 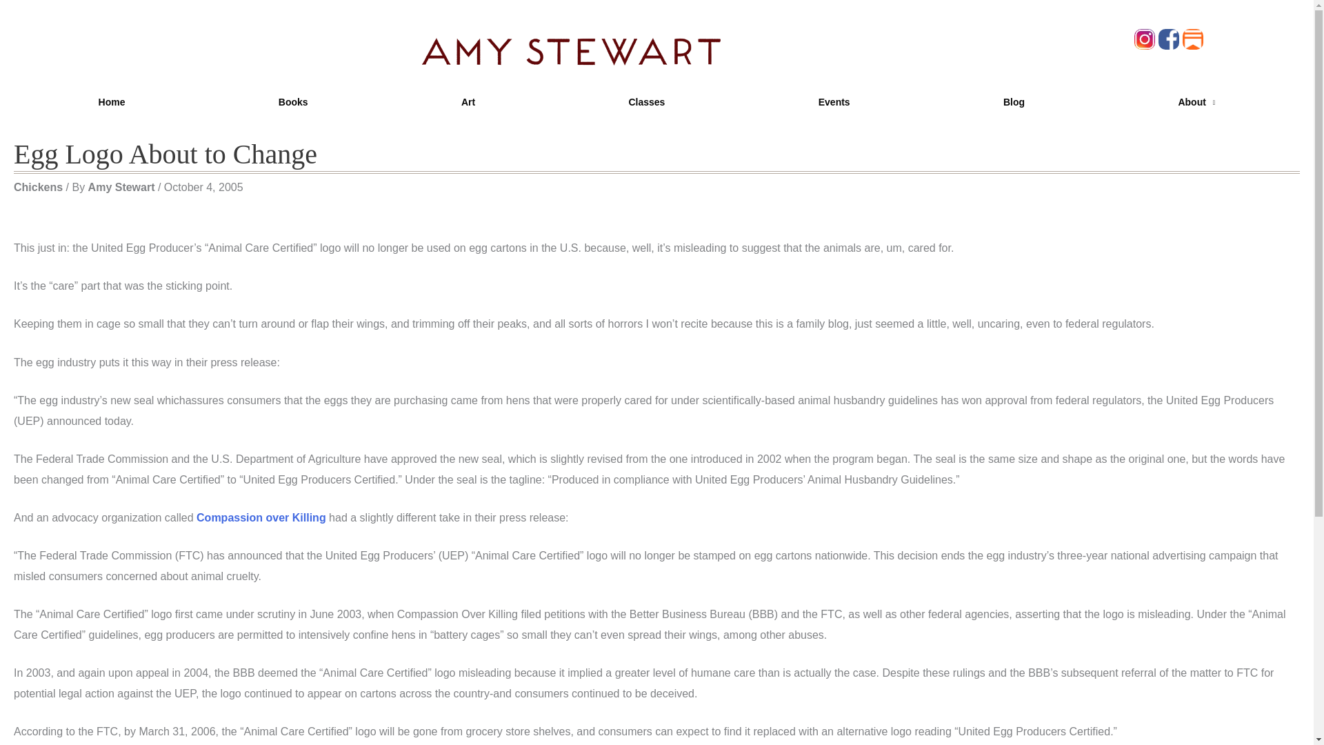 What do you see at coordinates (834, 102) in the screenshot?
I see `Events` at bounding box center [834, 102].